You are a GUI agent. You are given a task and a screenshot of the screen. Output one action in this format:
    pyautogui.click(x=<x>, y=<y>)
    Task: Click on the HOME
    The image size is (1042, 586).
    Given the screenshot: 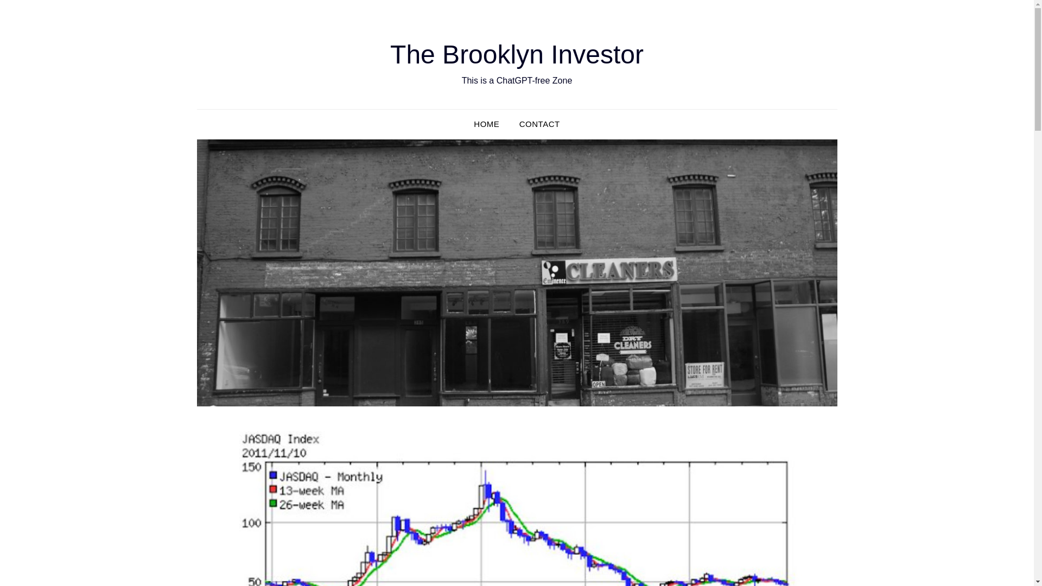 What is the action you would take?
    pyautogui.click(x=486, y=124)
    